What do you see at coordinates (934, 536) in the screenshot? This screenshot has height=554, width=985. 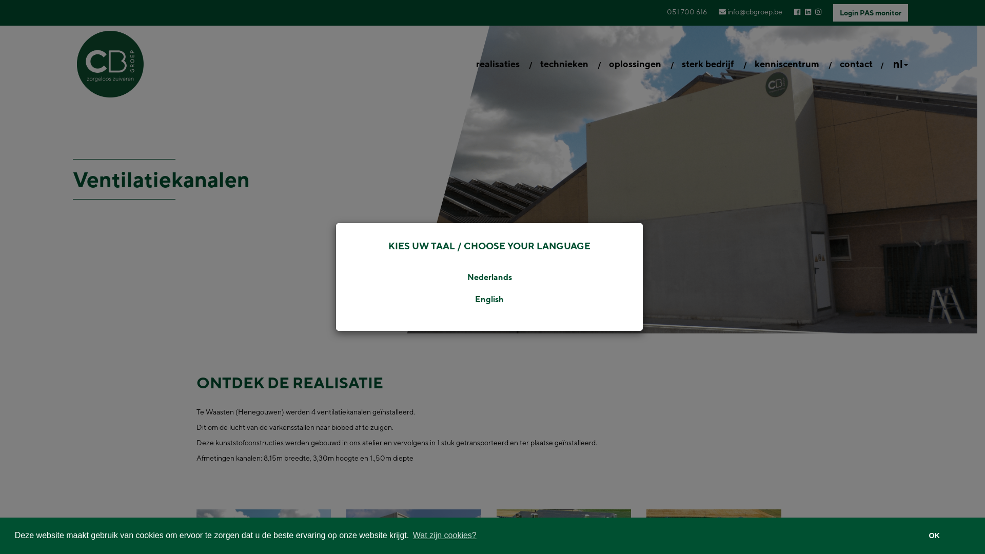 I see `OK` at bounding box center [934, 536].